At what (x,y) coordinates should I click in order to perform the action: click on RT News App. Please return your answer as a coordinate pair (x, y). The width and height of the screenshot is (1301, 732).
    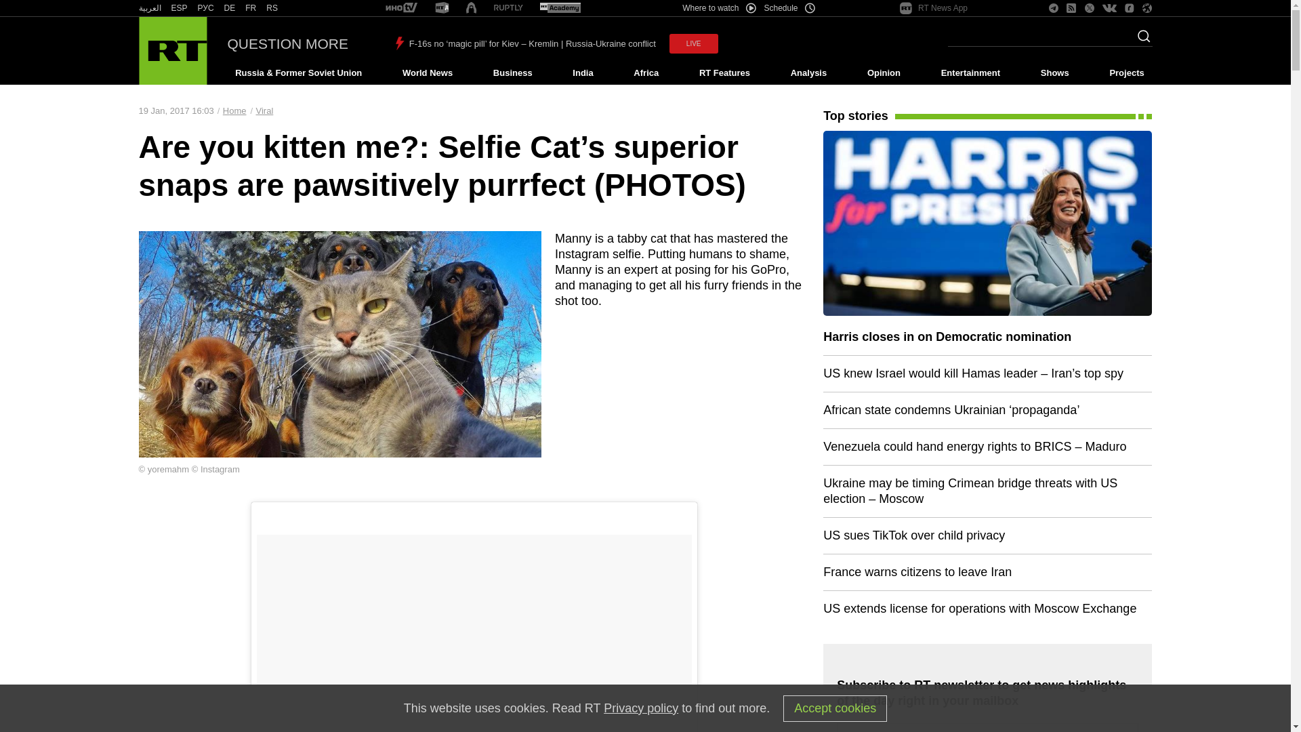
    Looking at the image, I should click on (934, 8).